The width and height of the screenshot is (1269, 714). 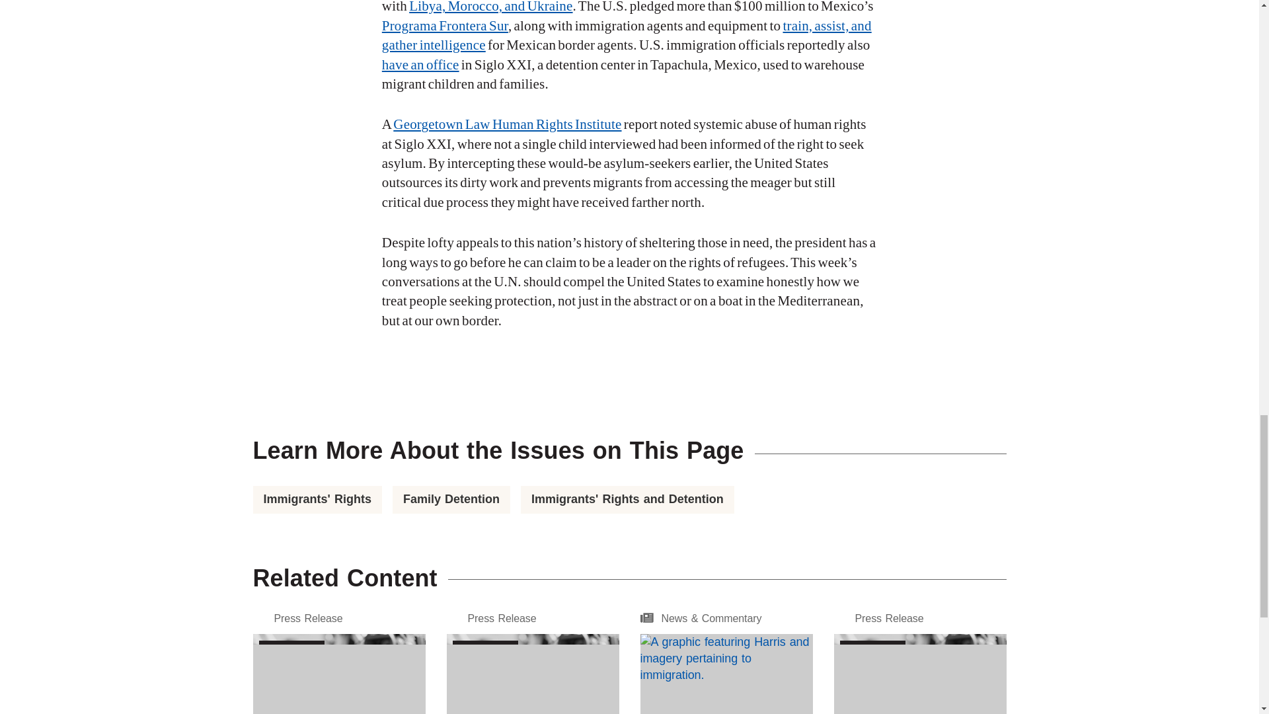 What do you see at coordinates (420, 65) in the screenshot?
I see `have an office` at bounding box center [420, 65].